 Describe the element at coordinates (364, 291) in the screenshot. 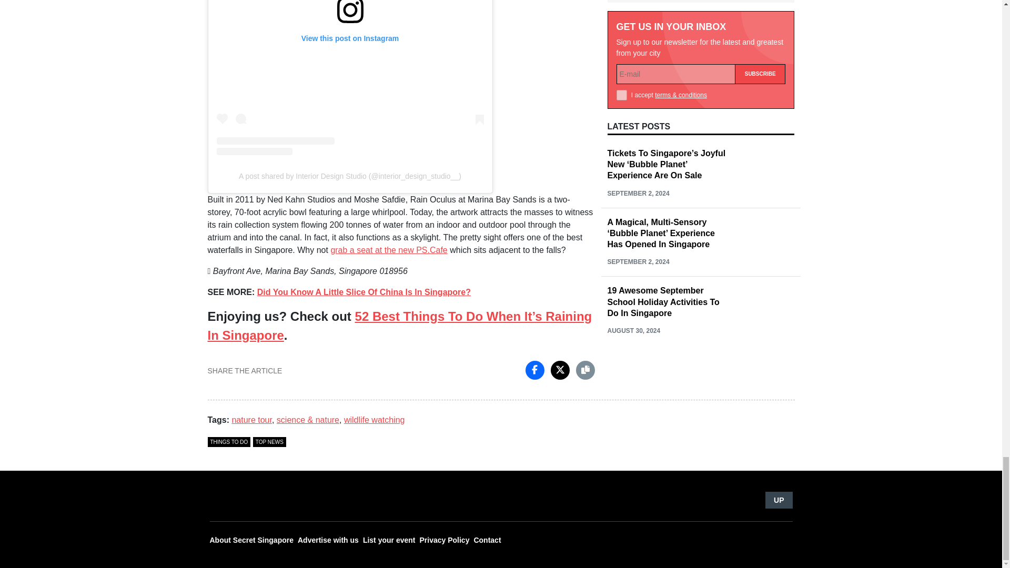

I see `Did You Know A Little Slice Of China Is In Singapore?` at that location.